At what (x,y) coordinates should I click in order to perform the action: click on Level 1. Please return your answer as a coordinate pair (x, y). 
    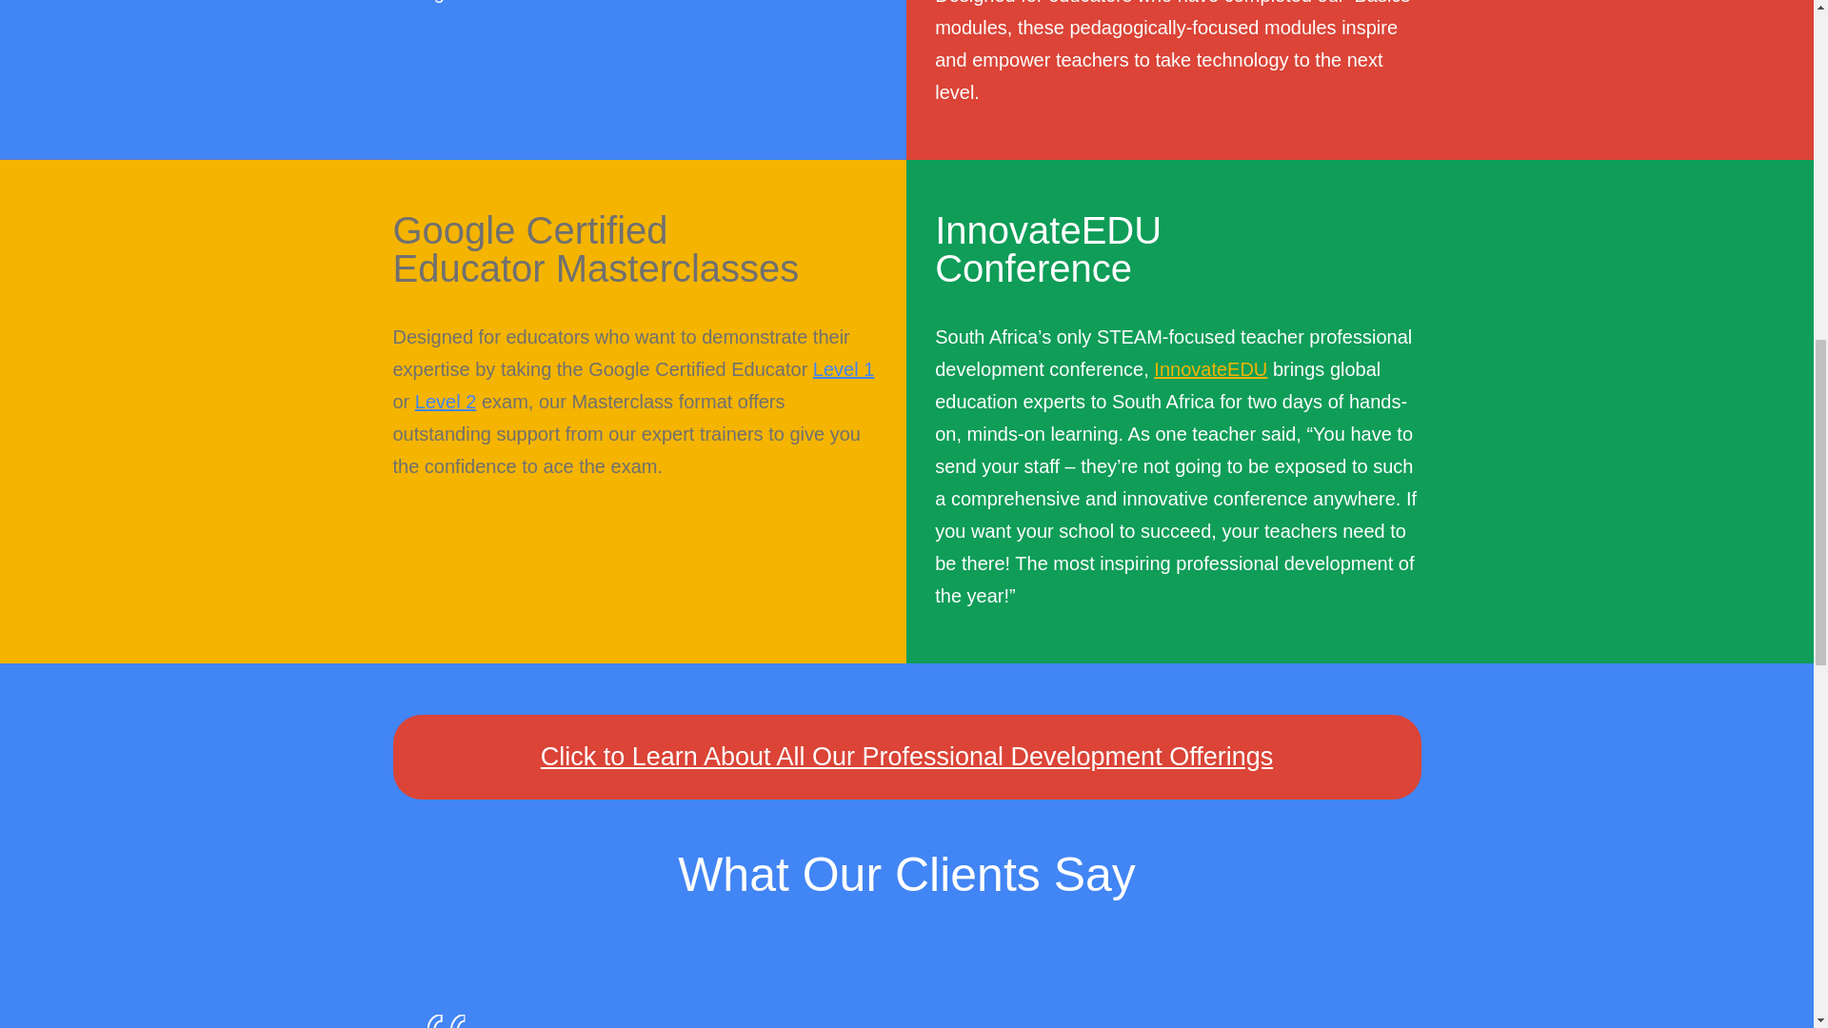
    Looking at the image, I should click on (844, 368).